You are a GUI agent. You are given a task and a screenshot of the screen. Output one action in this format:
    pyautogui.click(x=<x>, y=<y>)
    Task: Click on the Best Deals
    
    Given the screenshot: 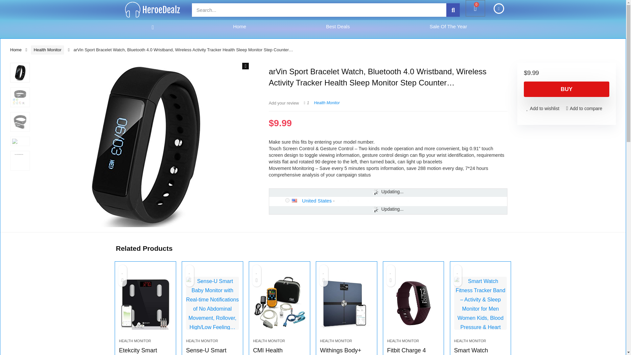 What is the action you would take?
    pyautogui.click(x=338, y=26)
    